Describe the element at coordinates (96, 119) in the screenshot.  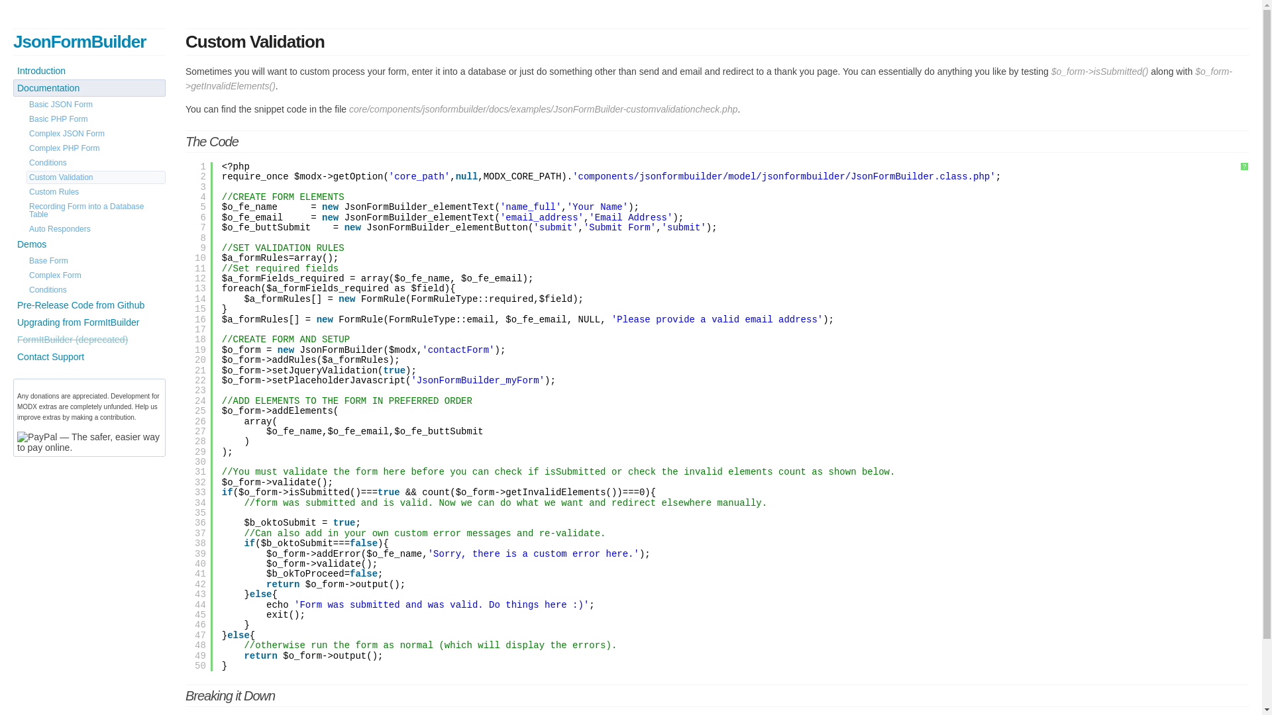
I see `Basic PHP Form` at that location.